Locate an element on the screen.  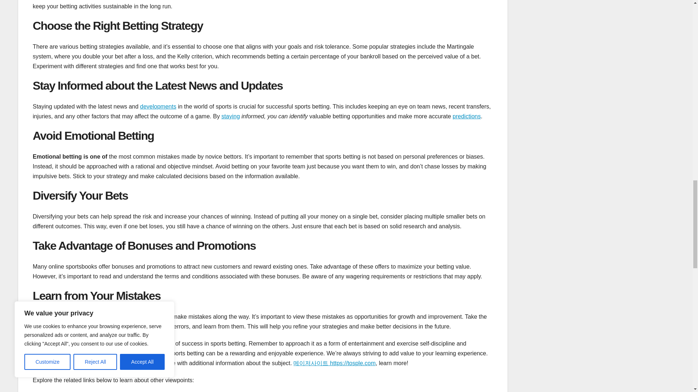
developments is located at coordinates (158, 107).